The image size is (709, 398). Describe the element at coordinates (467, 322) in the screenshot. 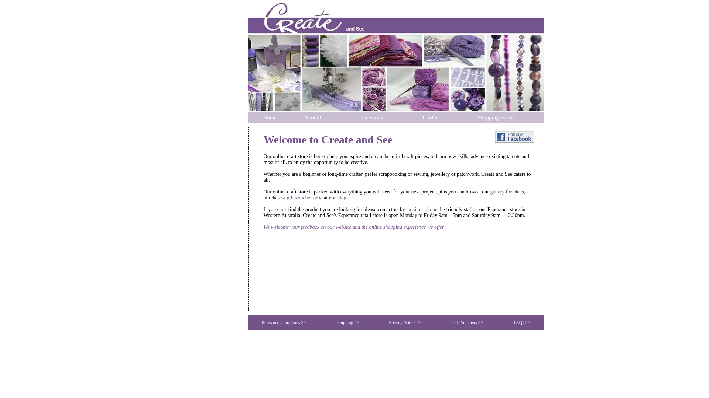

I see `Gift Vouchers >>` at that location.